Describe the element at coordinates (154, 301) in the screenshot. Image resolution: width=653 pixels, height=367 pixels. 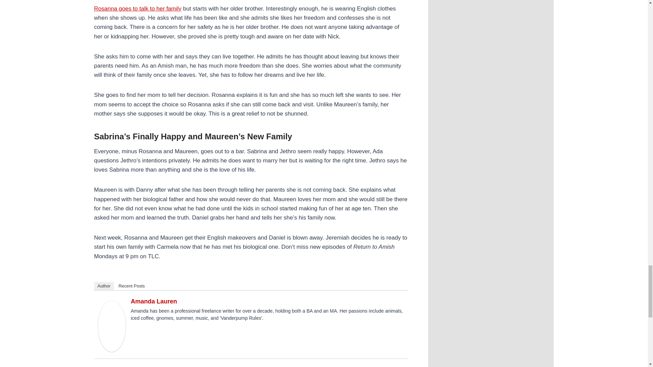
I see `Amanda Lauren` at that location.